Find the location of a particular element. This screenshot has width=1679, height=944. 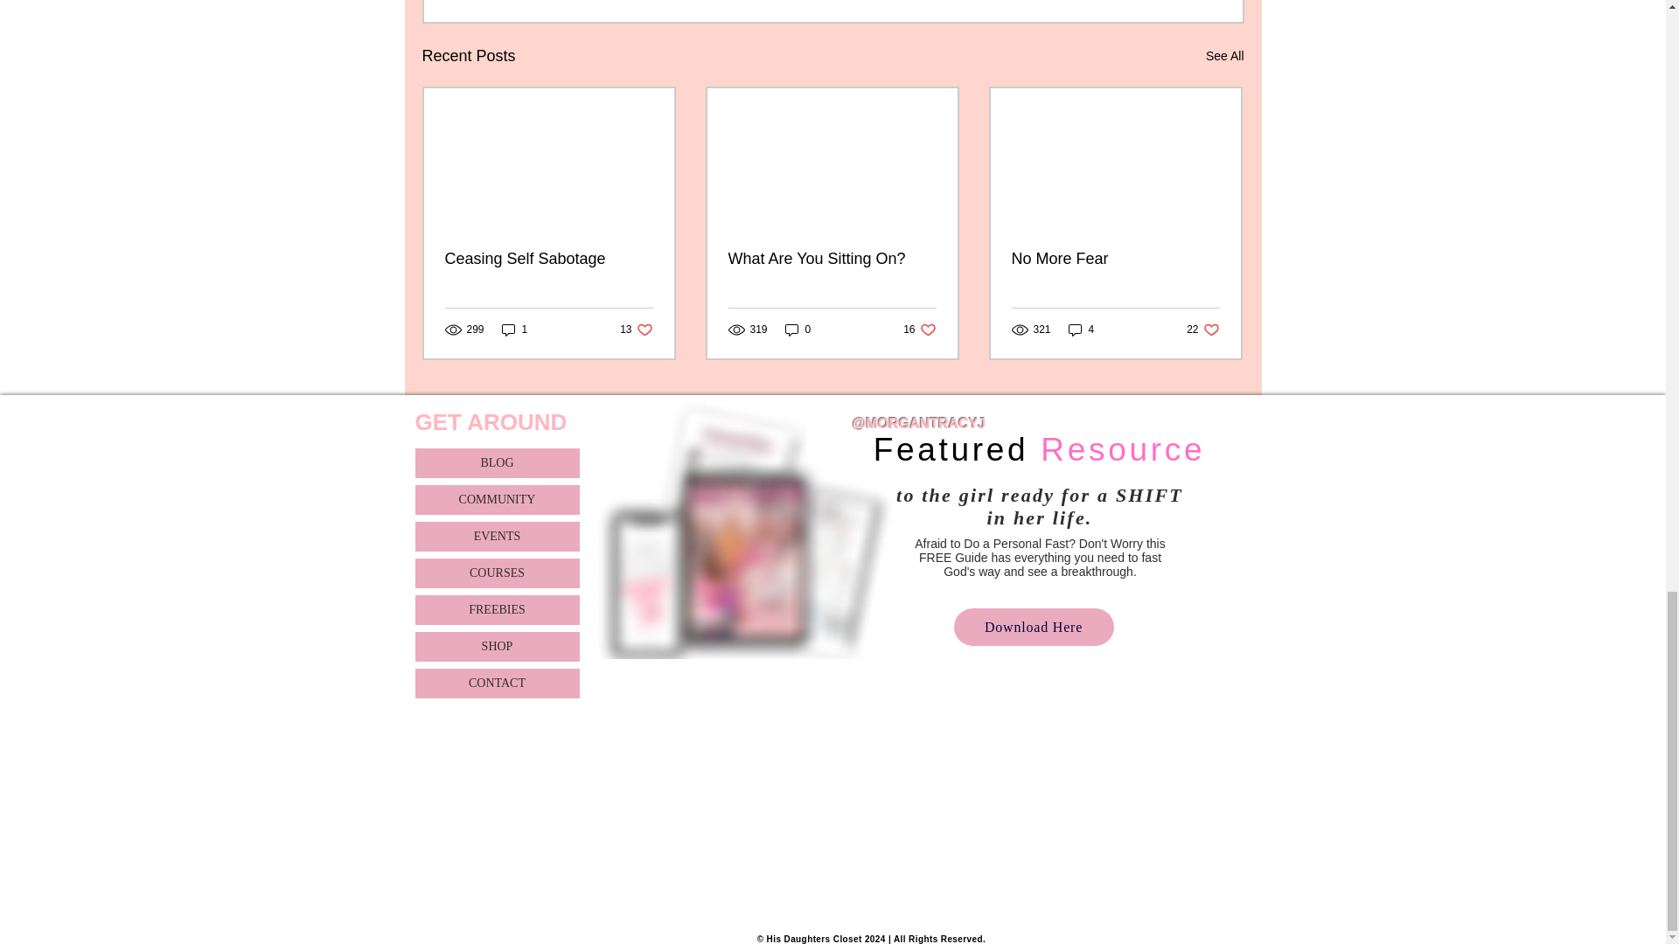

0 is located at coordinates (798, 330).